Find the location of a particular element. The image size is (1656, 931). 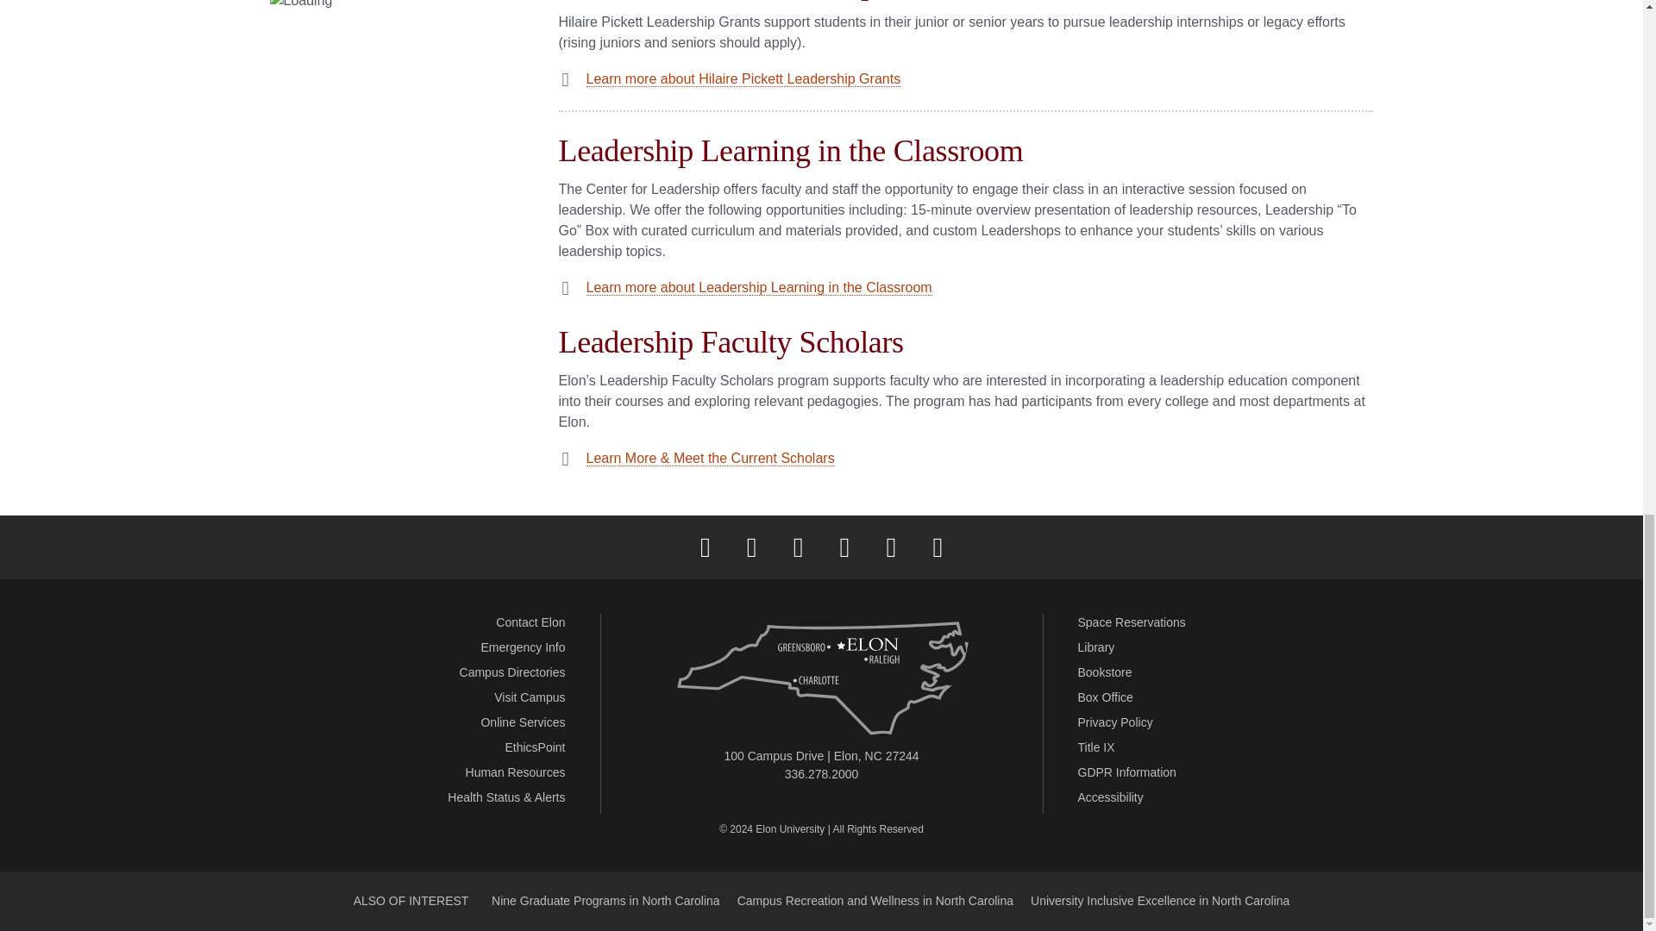

Full Social Media List is located at coordinates (937, 547).